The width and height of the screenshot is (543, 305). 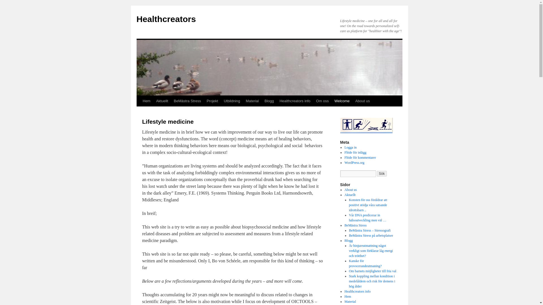 What do you see at coordinates (162, 101) in the screenshot?
I see `Aktuellt` at bounding box center [162, 101].